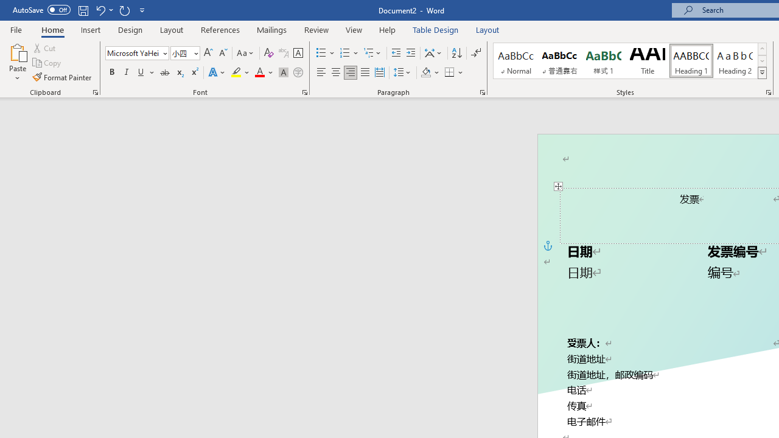  Describe the element at coordinates (735, 61) in the screenshot. I see `Heading 2` at that location.